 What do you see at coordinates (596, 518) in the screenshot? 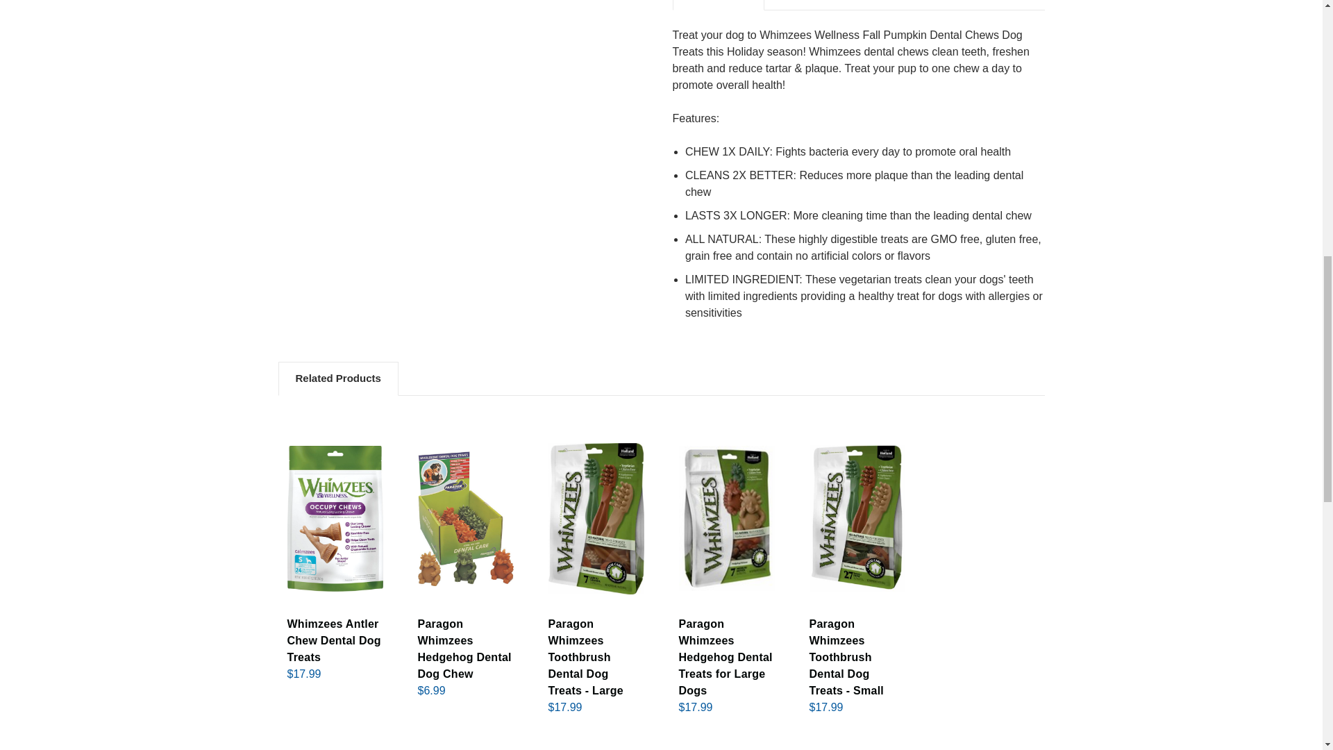
I see `Paragon Whimzees Toothbrush Dental Dog Treats - Large` at bounding box center [596, 518].